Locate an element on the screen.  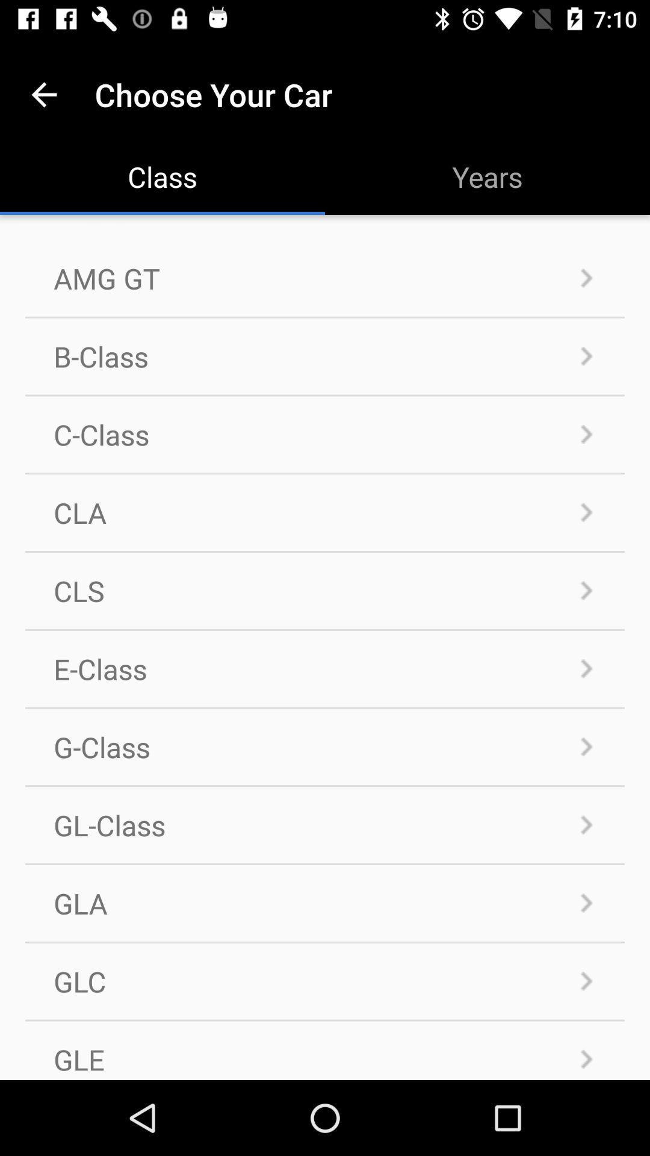
launch item to the left of choose your car app is located at coordinates (44, 94).